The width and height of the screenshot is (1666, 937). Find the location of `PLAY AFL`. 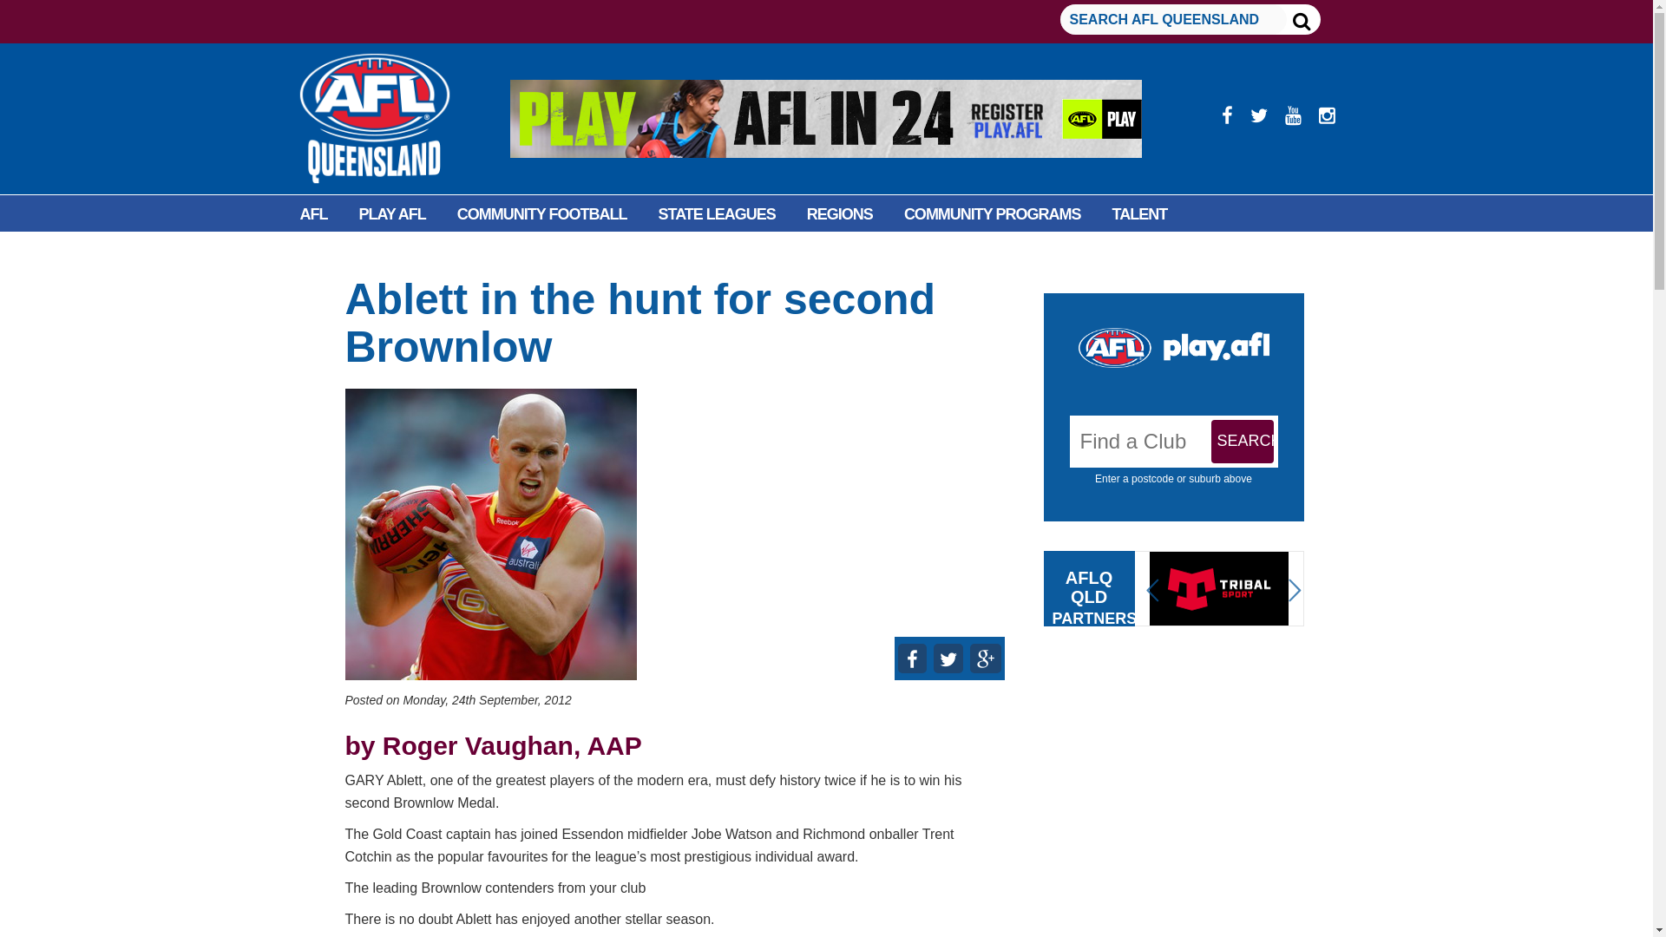

PLAY AFL is located at coordinates (392, 214).